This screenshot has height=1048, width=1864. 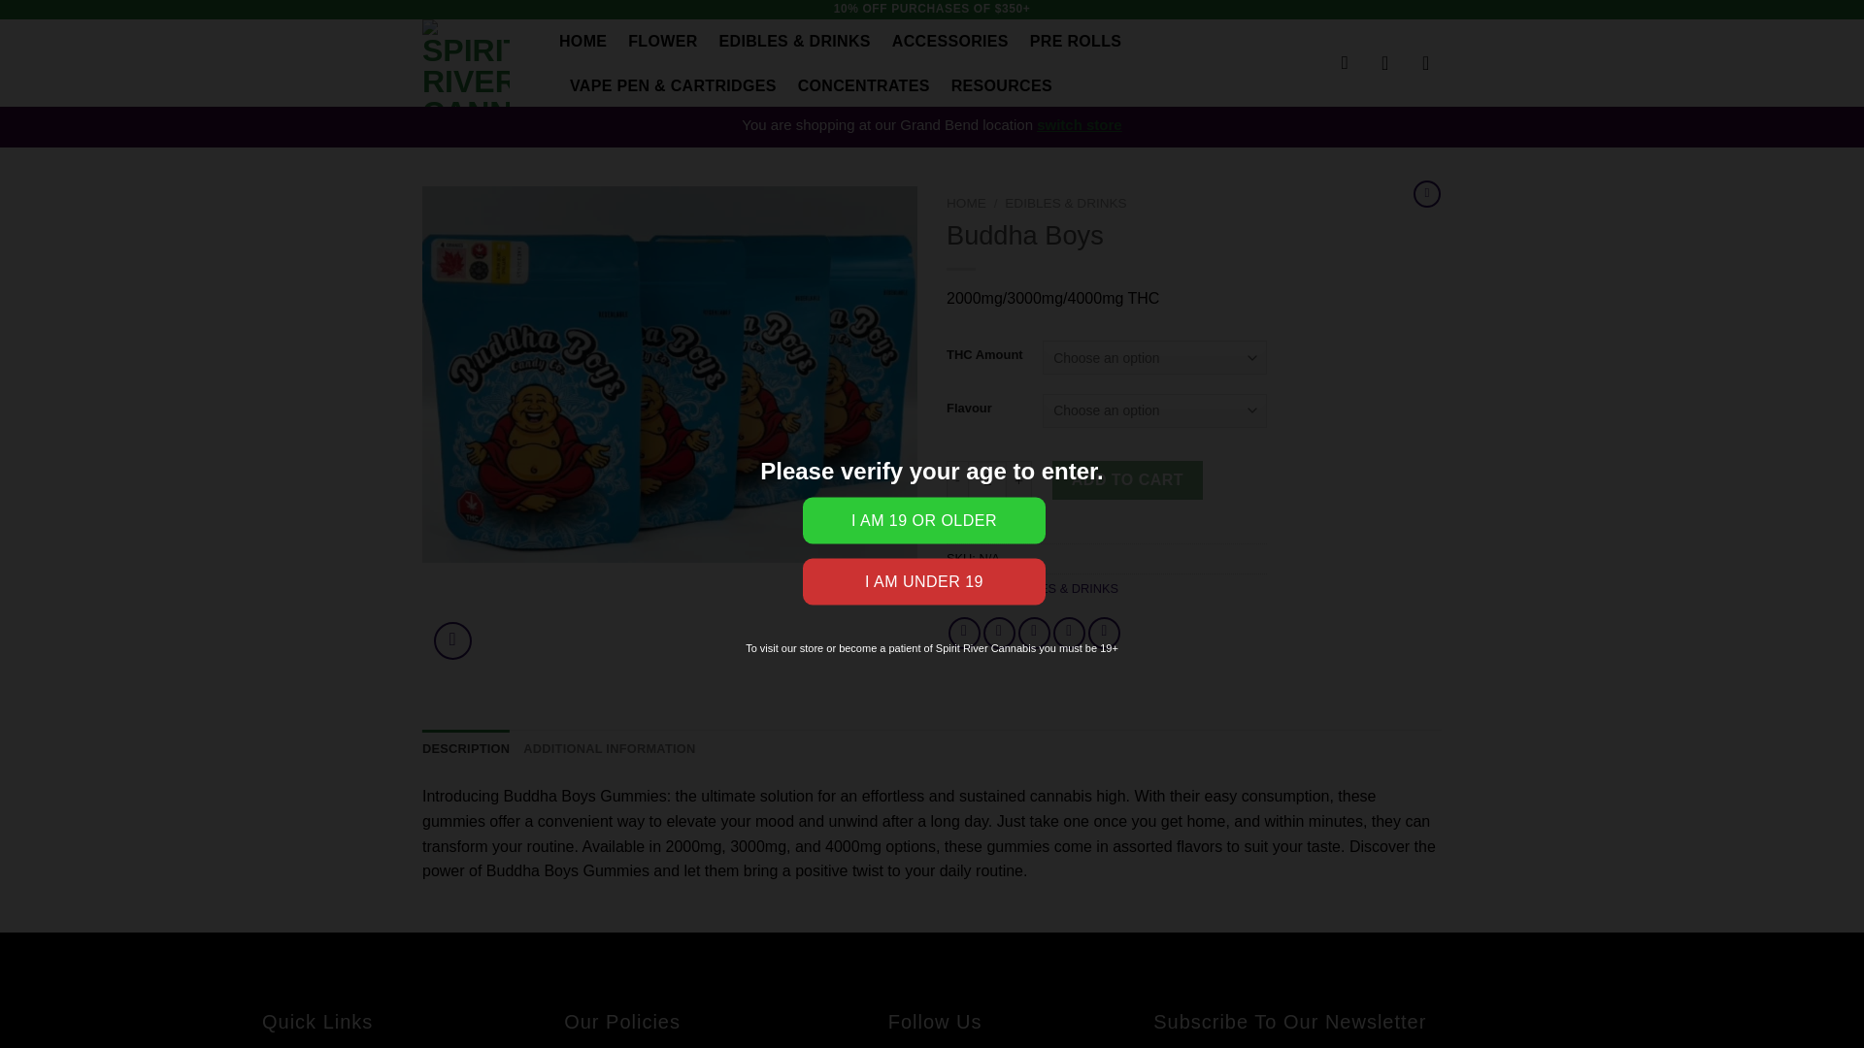 I want to click on Share on Facebook, so click(x=964, y=633).